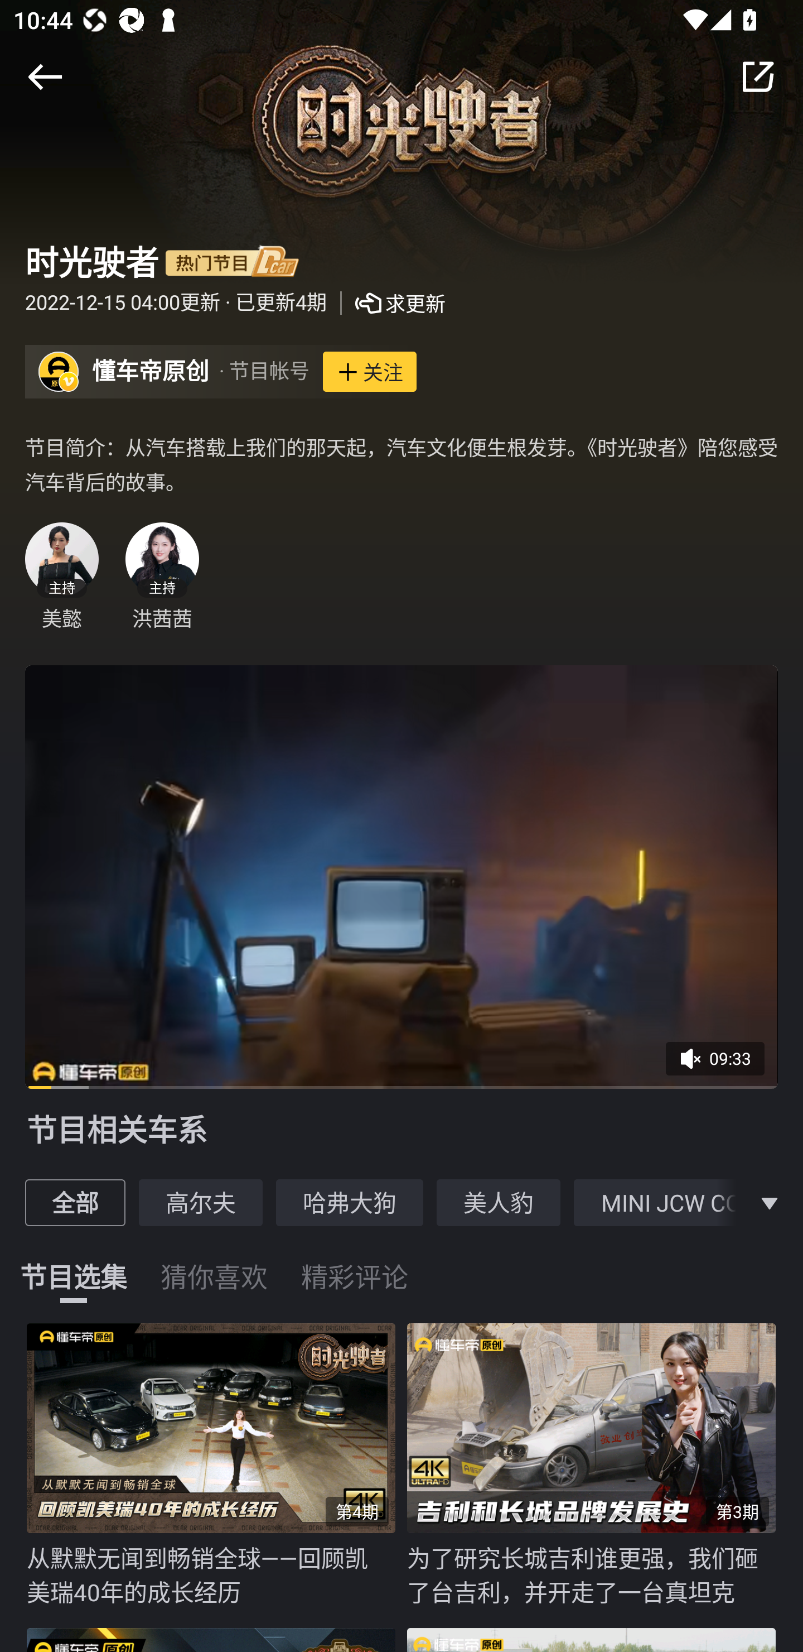  I want to click on 高尔夫, so click(201, 1202).